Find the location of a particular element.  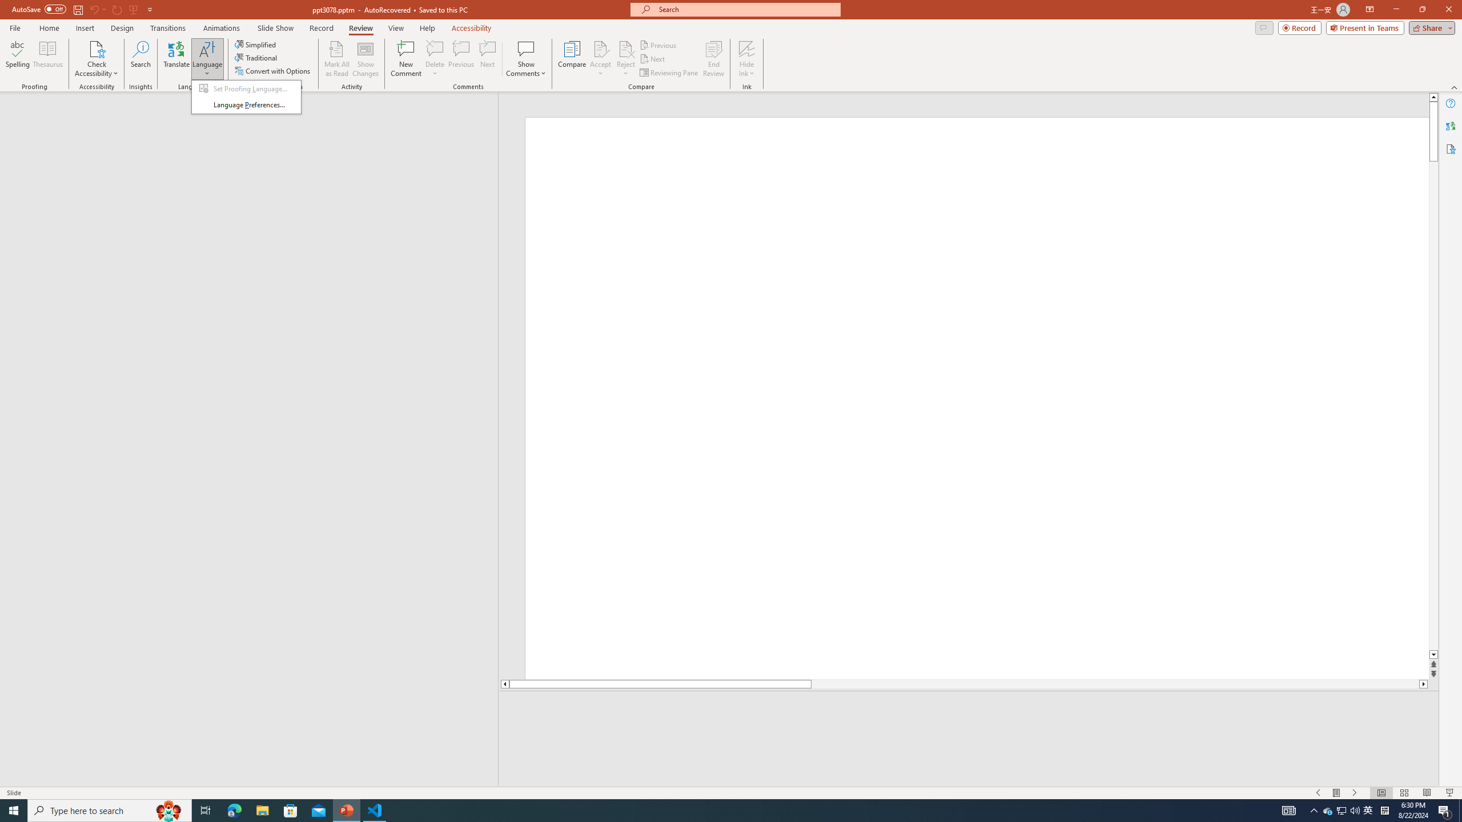

Traditional is located at coordinates (256, 57).